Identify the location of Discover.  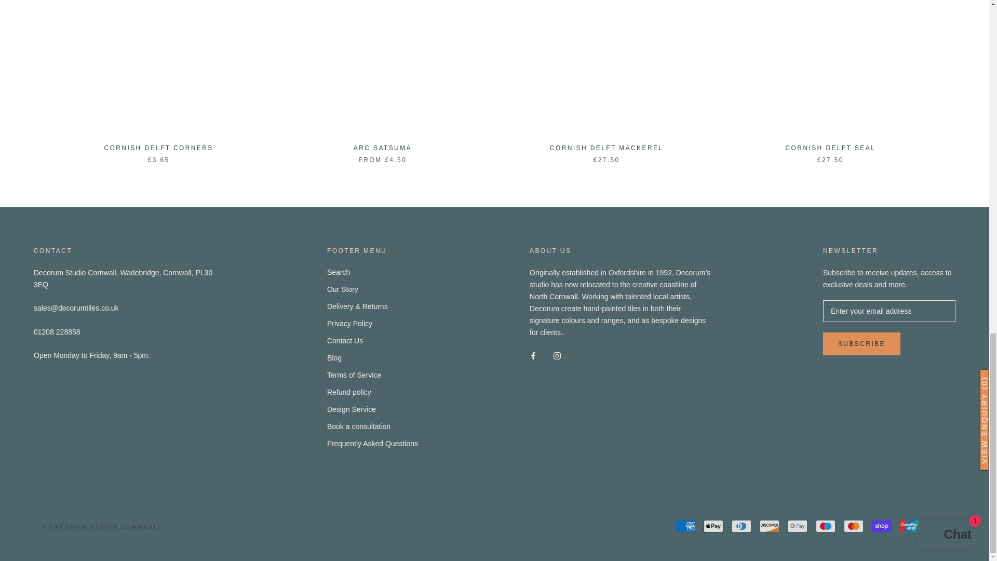
(770, 526).